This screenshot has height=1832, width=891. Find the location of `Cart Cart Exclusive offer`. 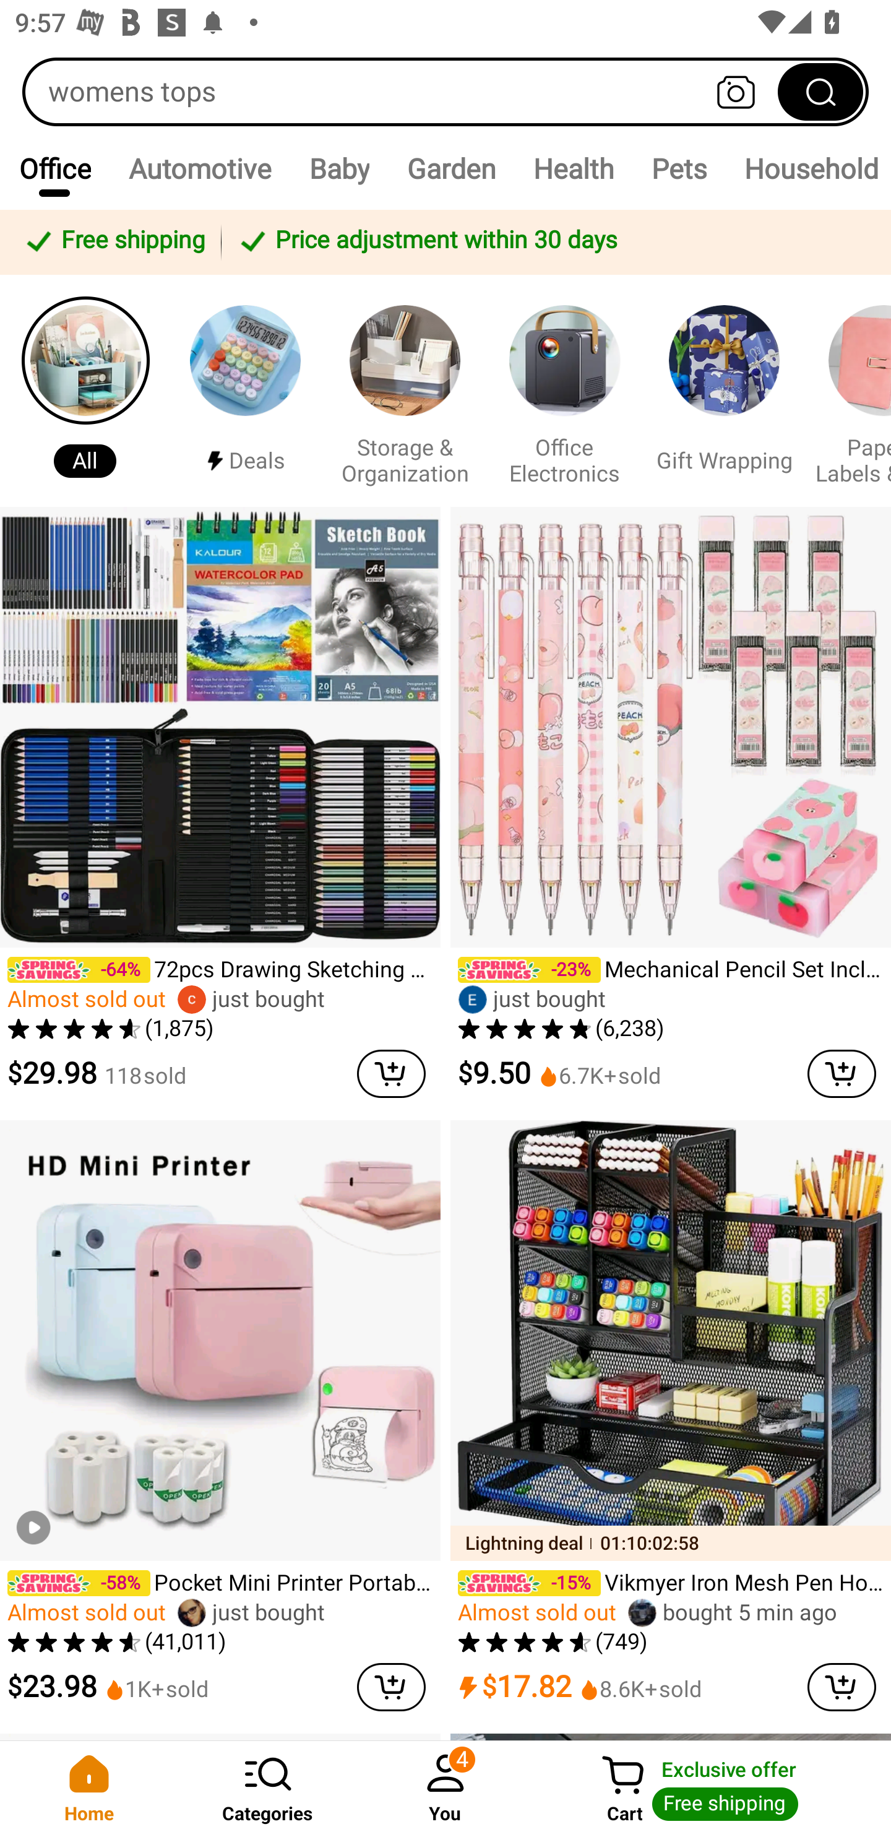

Cart Cart Exclusive offer is located at coordinates (713, 1786).